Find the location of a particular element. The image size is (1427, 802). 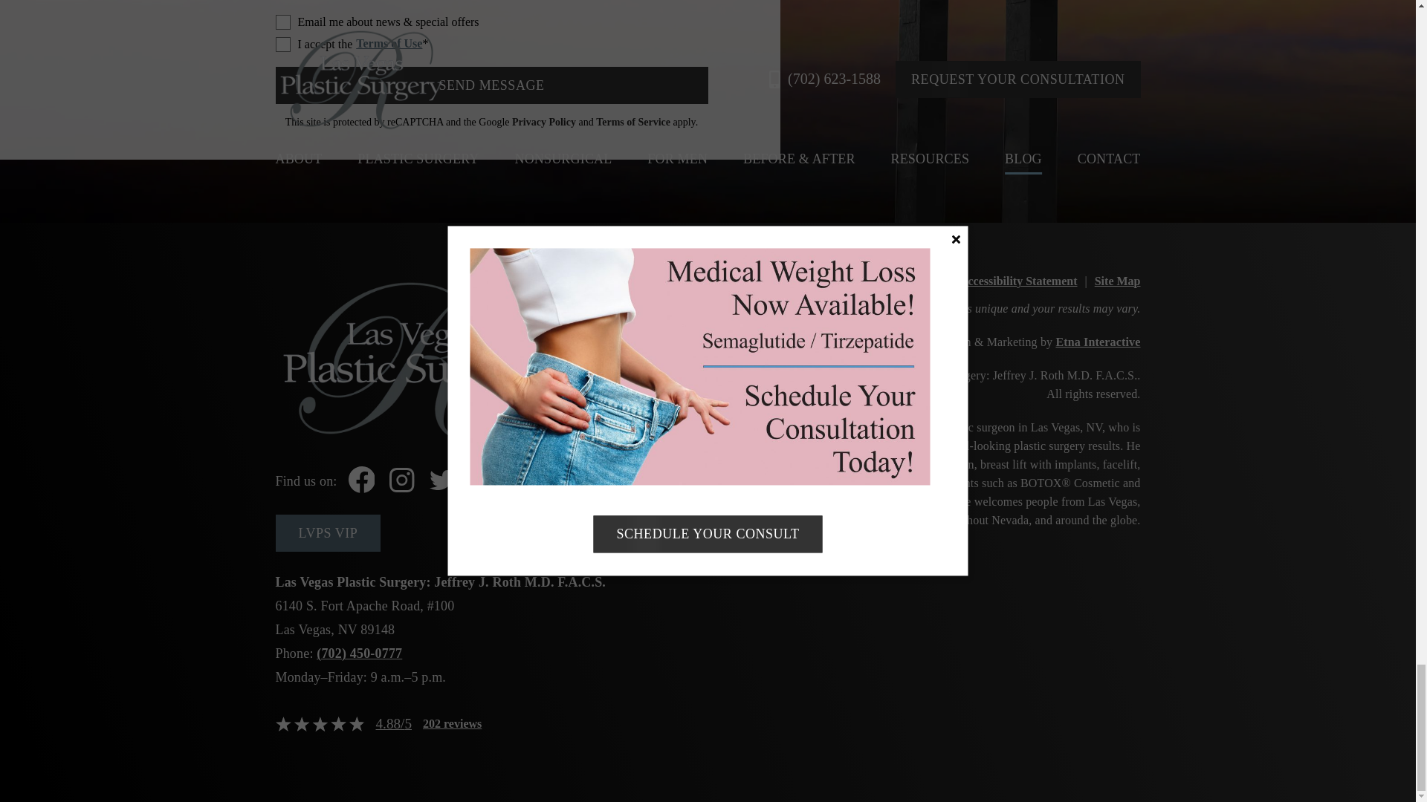

checked is located at coordinates (282, 22).